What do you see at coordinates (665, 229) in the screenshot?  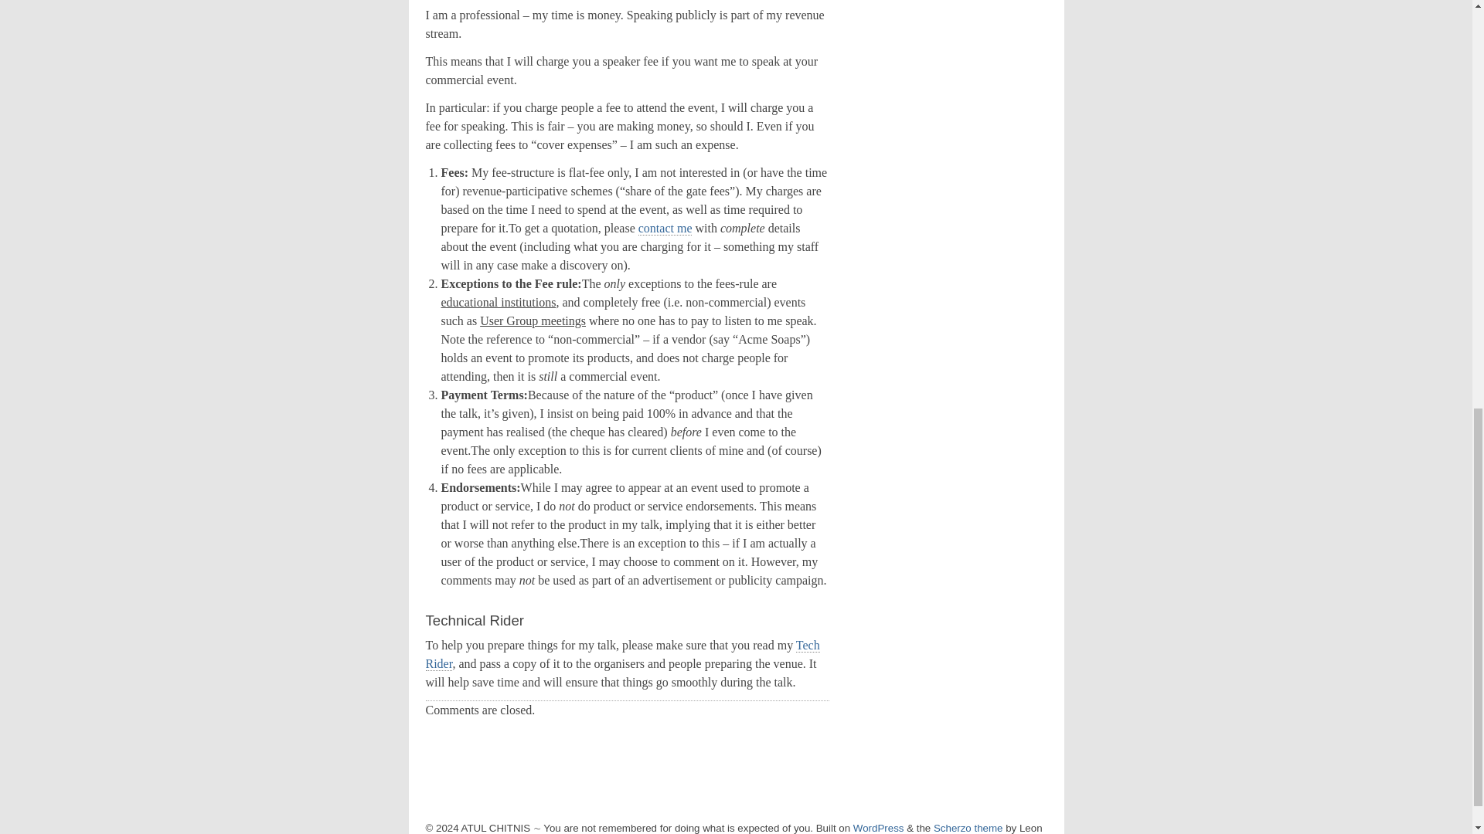 I see `contact me` at bounding box center [665, 229].